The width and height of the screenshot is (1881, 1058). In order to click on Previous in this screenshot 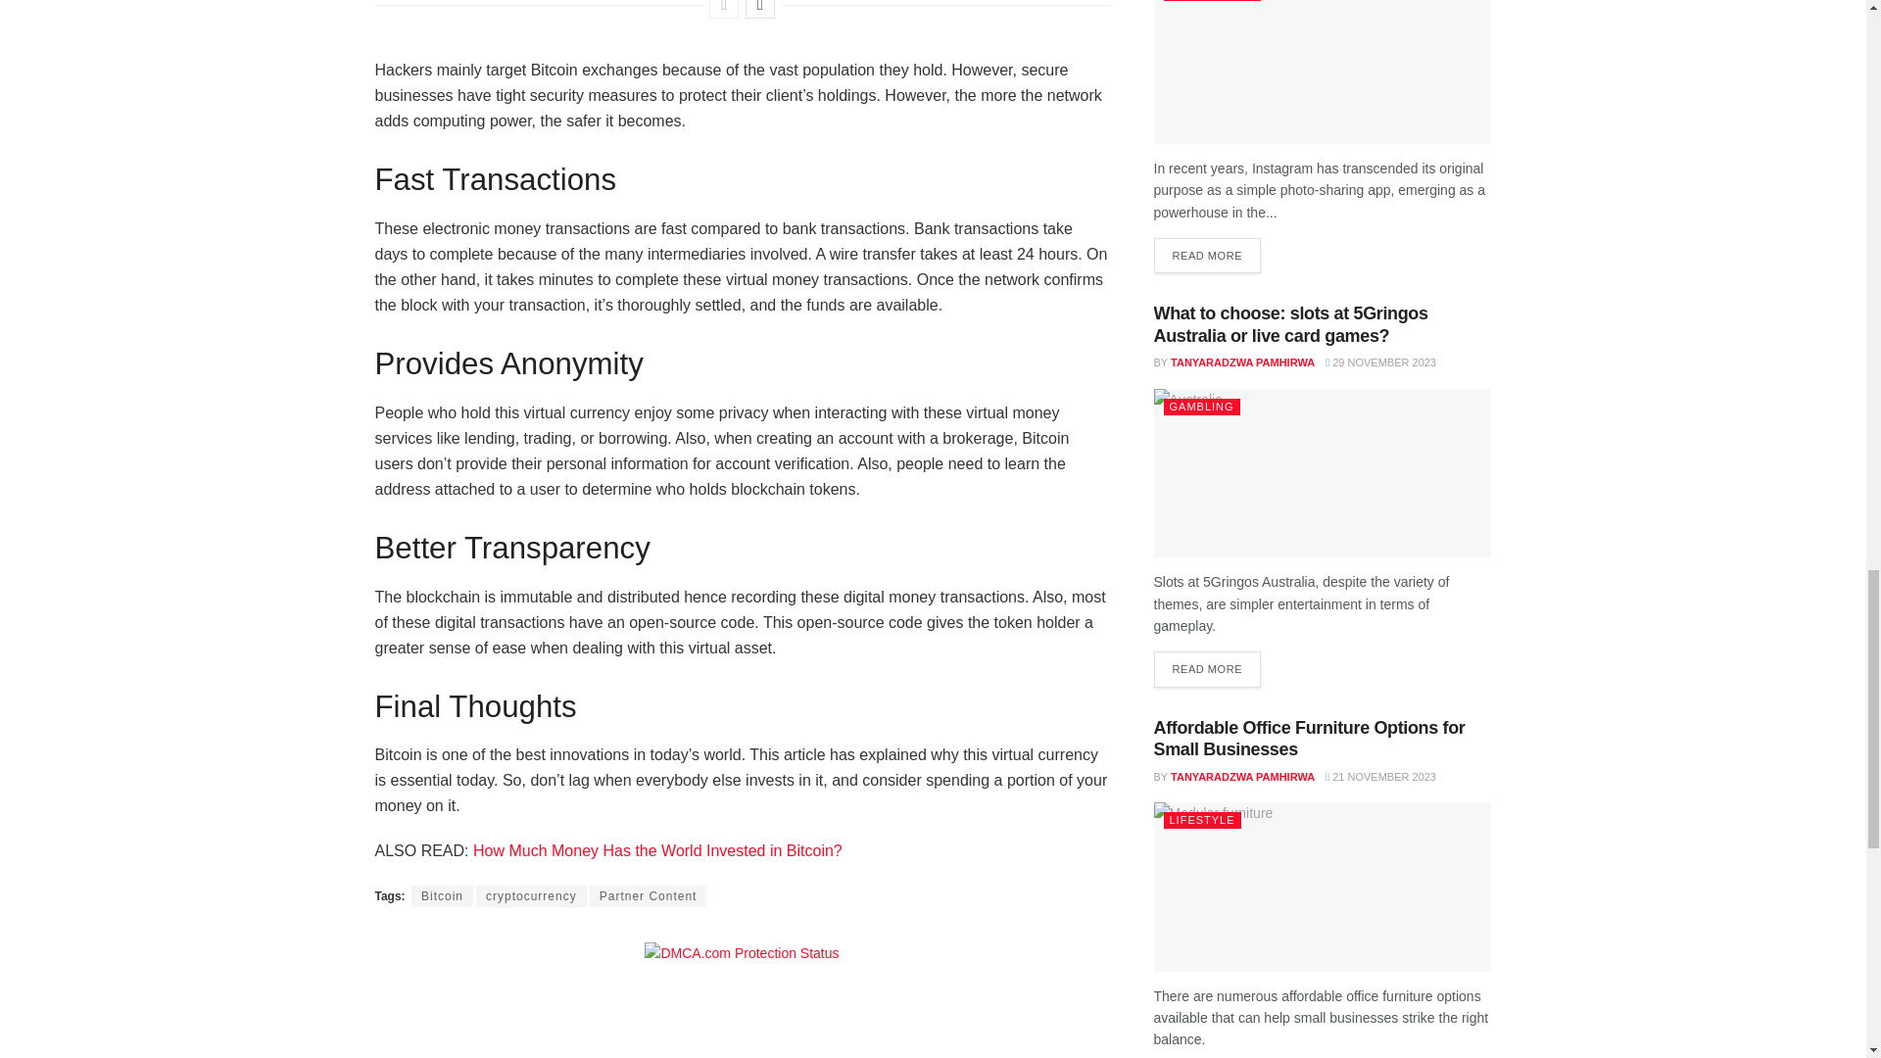, I will do `click(723, 10)`.